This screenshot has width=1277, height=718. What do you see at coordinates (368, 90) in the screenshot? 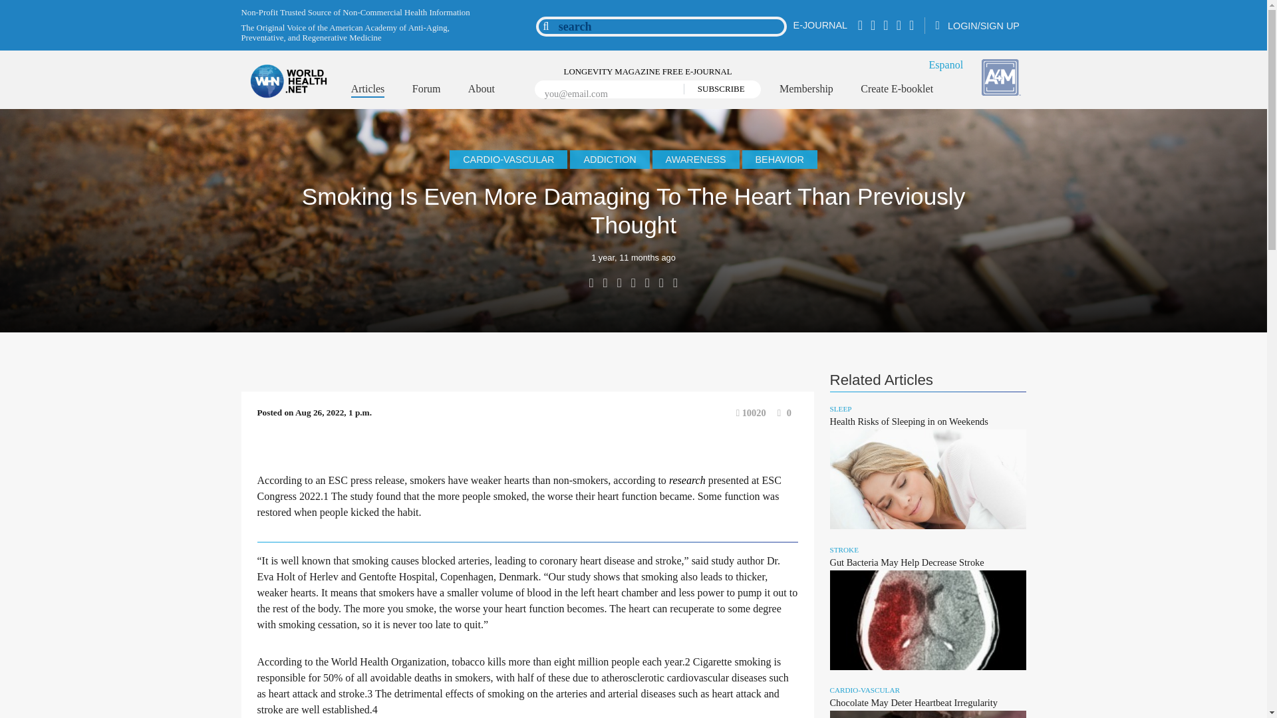
I see `Articles` at bounding box center [368, 90].